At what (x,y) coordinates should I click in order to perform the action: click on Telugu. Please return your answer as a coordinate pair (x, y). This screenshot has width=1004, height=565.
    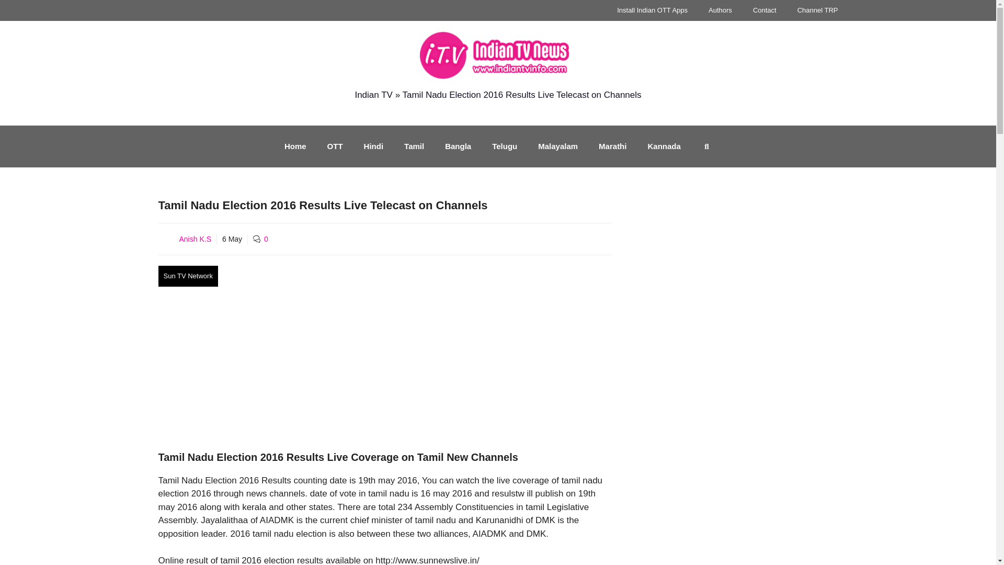
    Looking at the image, I should click on (505, 146).